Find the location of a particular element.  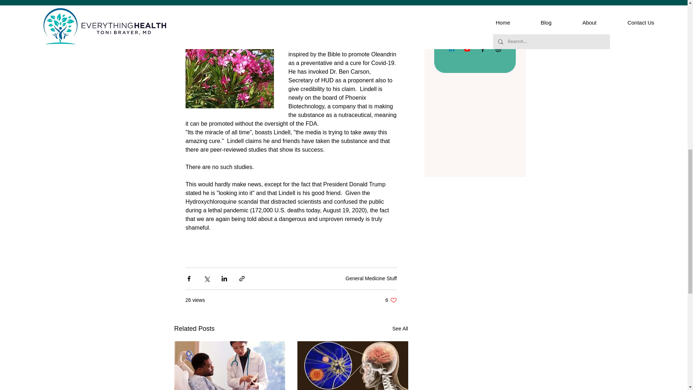

Nerium Oleander is located at coordinates (207, 10).